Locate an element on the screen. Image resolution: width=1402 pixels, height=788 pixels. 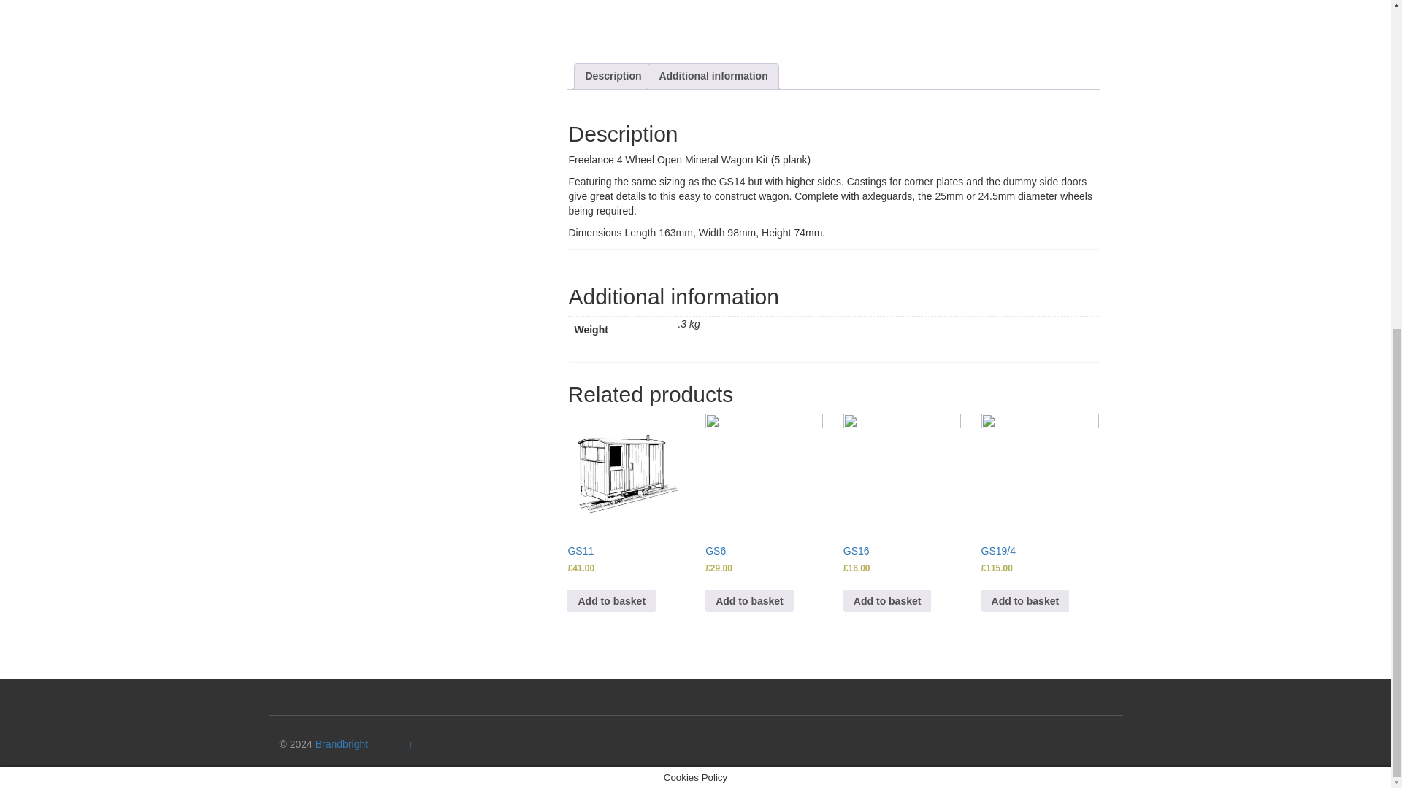
Add to basket is located at coordinates (1025, 600).